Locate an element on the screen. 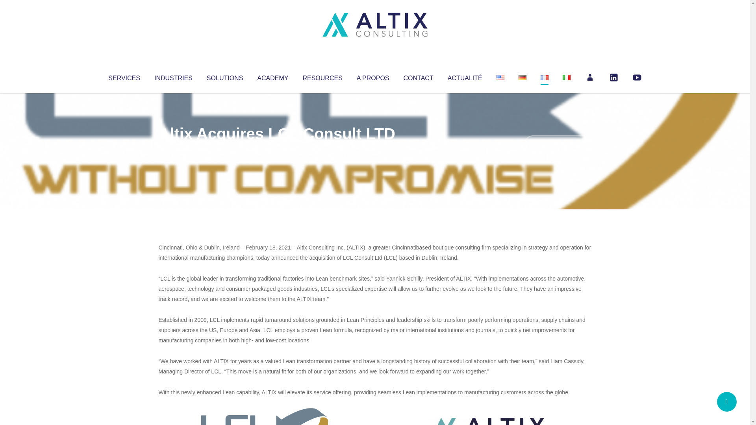  Uncategorized is located at coordinates (275, 150).